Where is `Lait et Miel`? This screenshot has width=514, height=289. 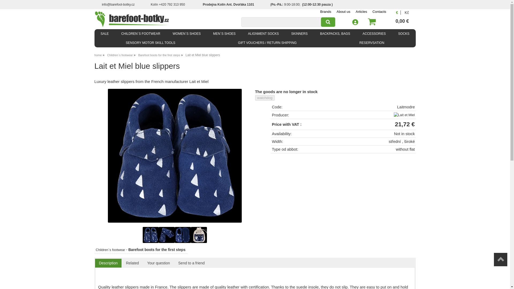
Lait et Miel is located at coordinates (404, 115).